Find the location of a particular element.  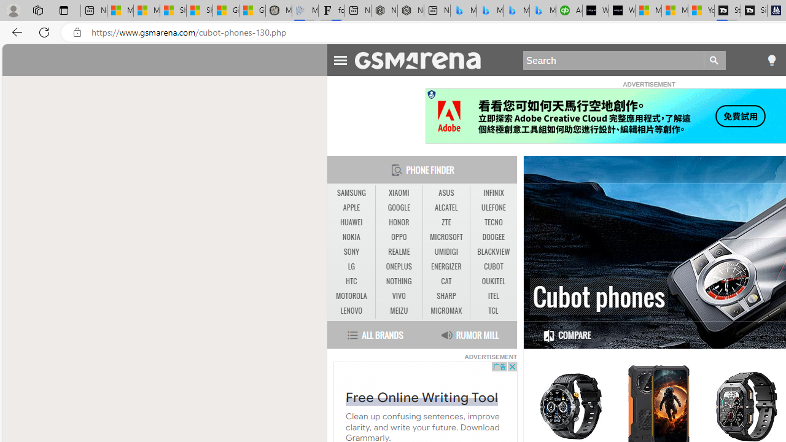

NOTHING is located at coordinates (399, 281).